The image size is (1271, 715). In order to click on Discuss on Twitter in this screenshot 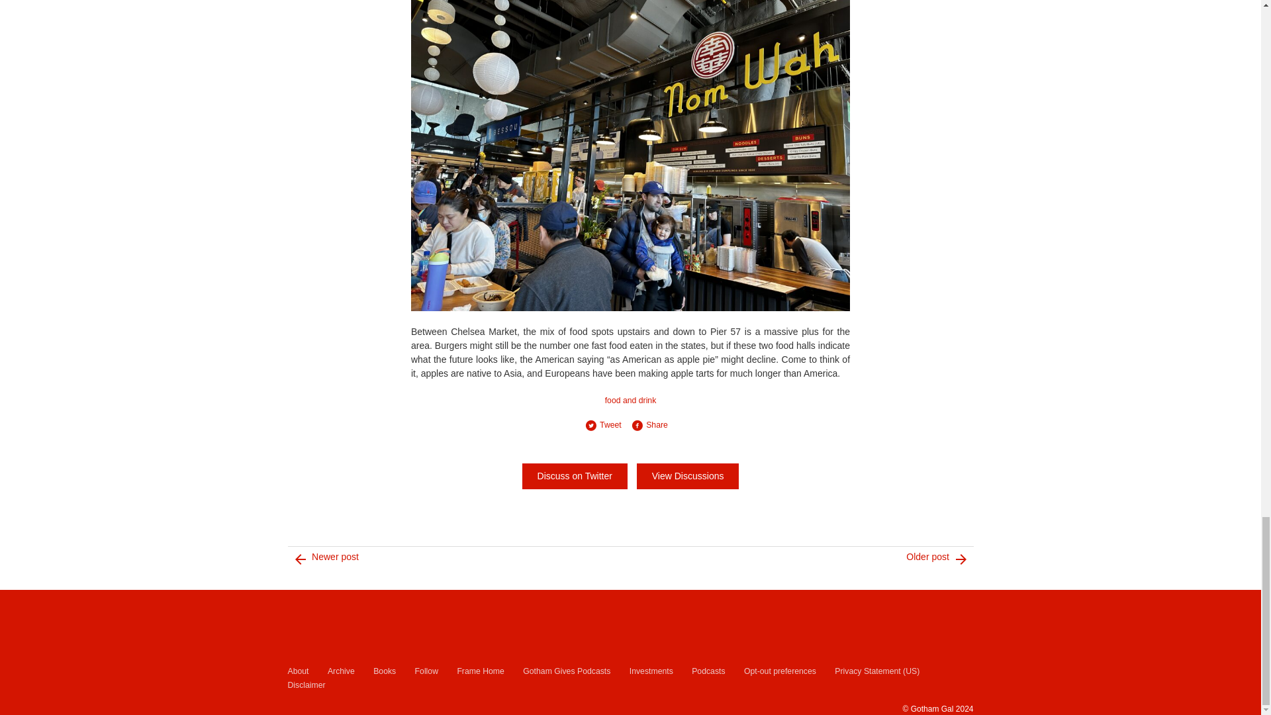, I will do `click(575, 475)`.